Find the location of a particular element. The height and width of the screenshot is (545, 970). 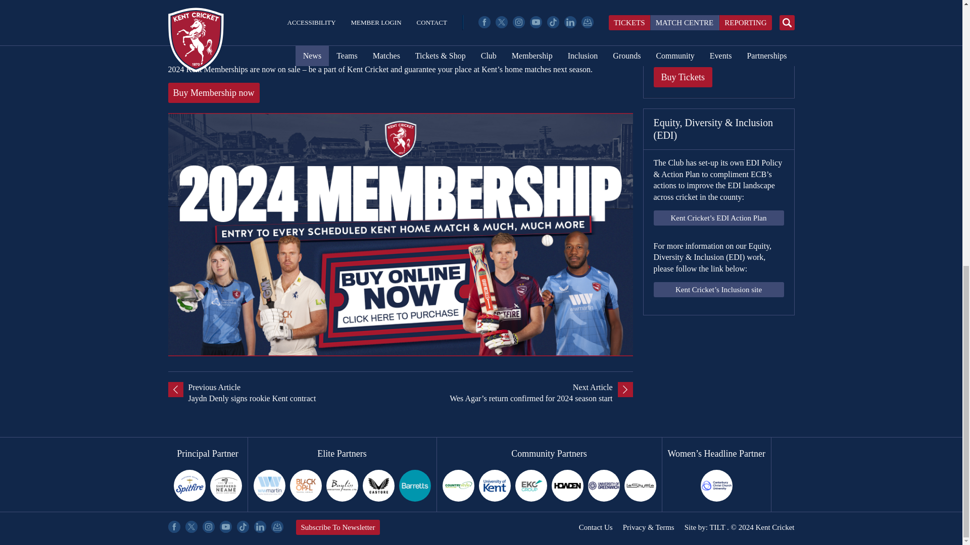

Next Article is located at coordinates (516, 394).